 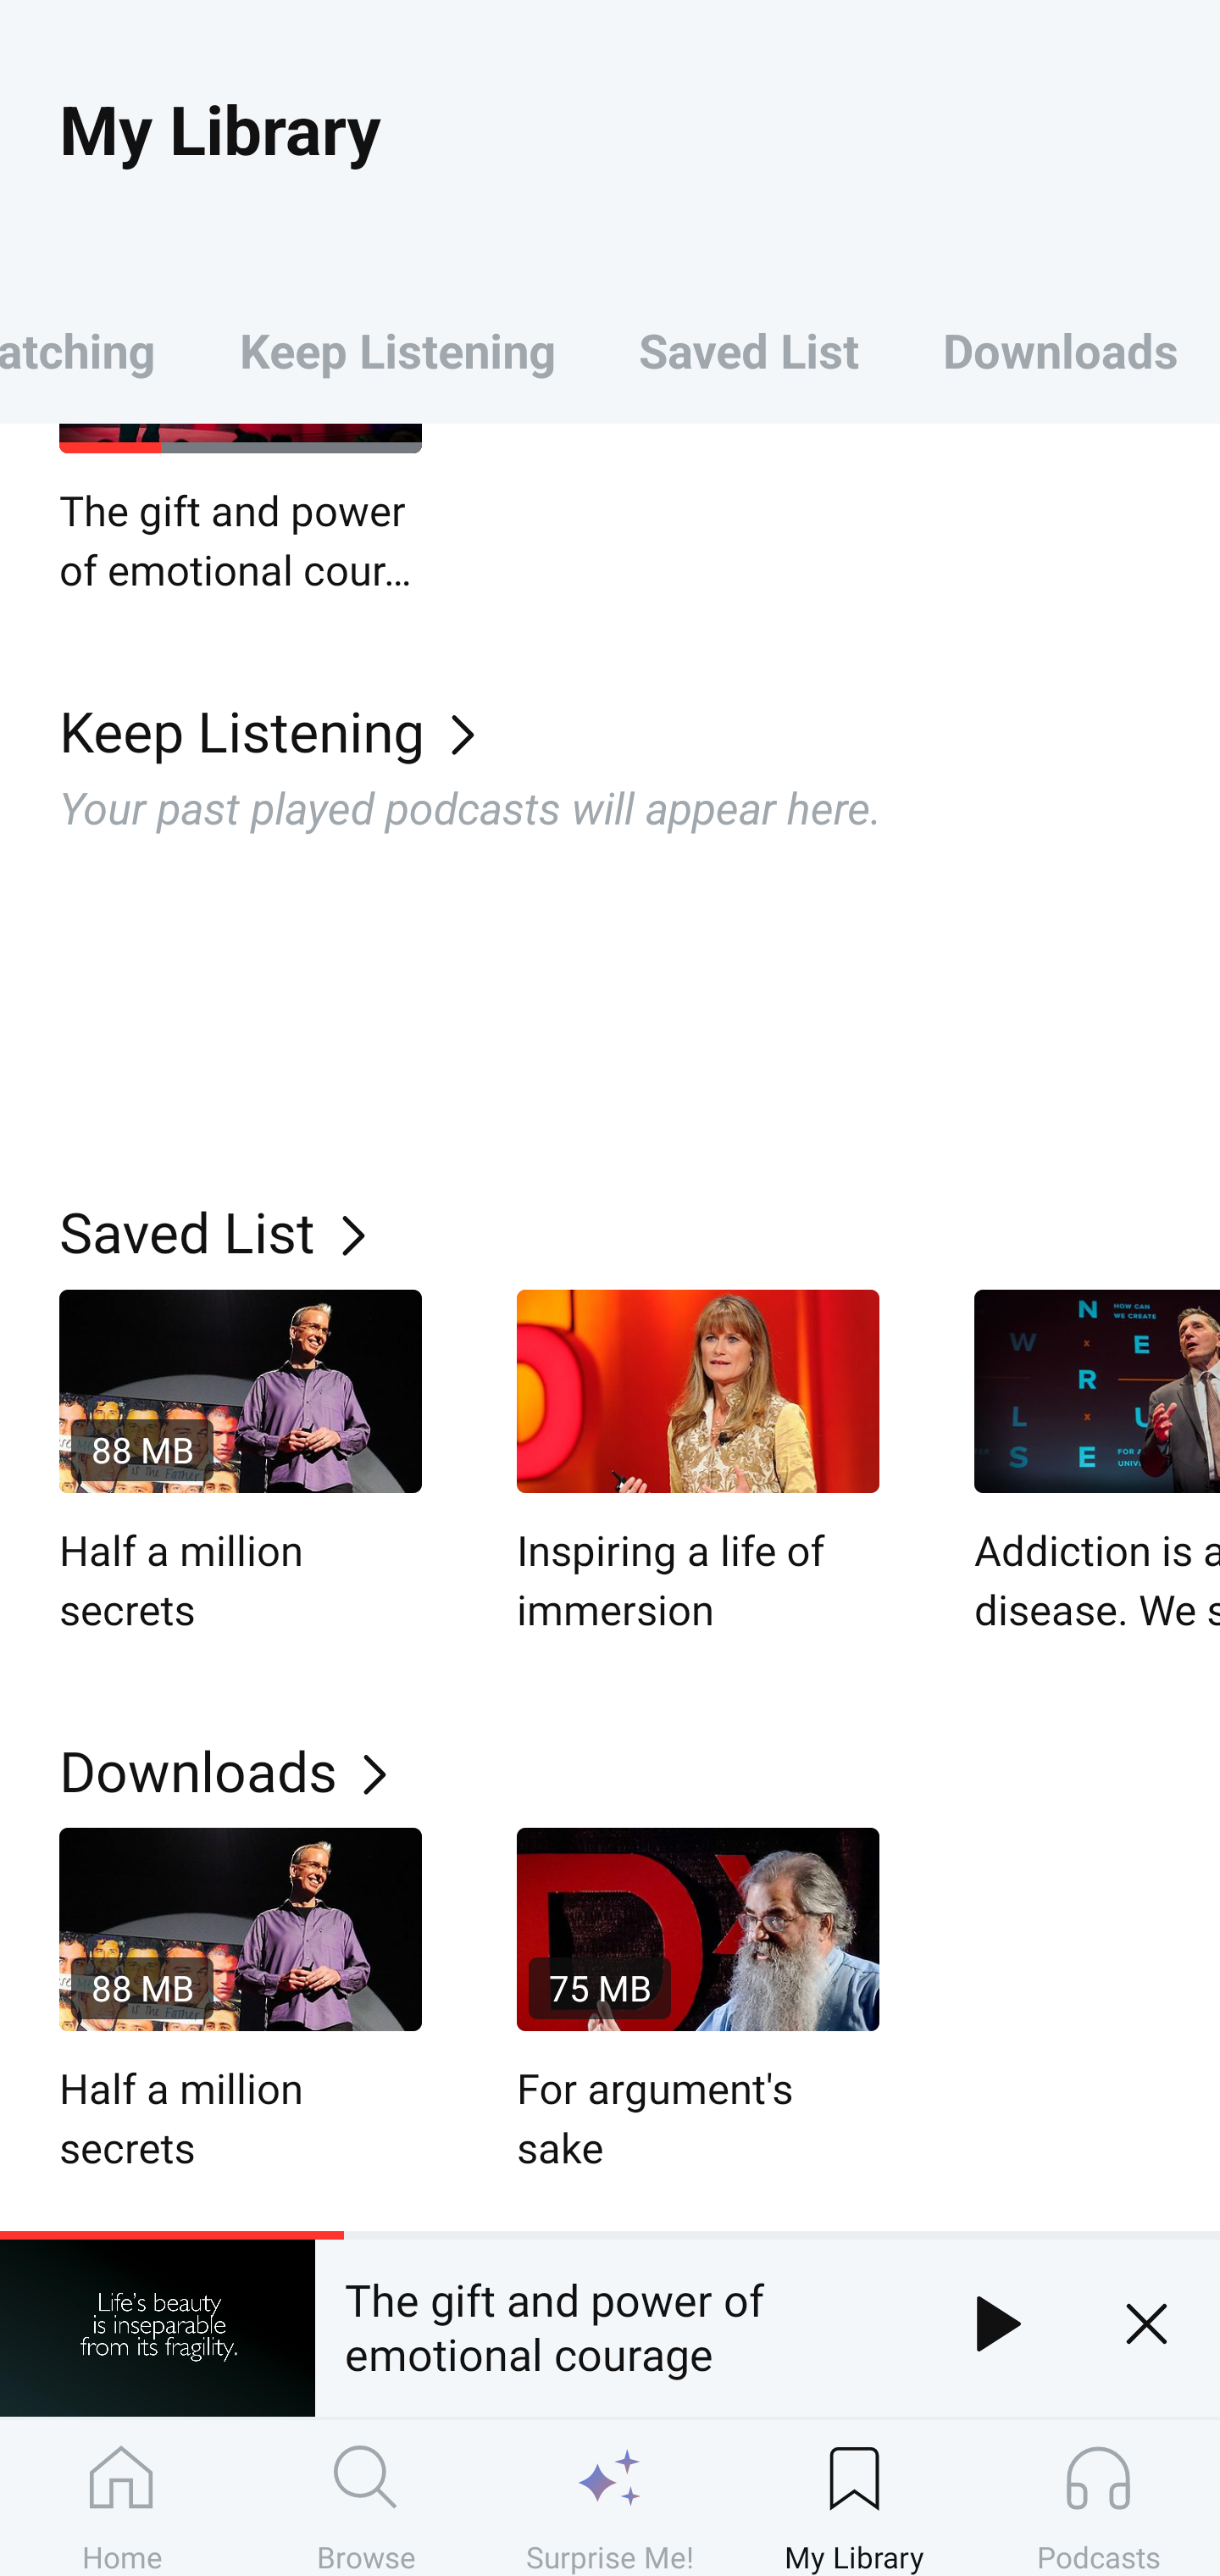 What do you see at coordinates (241, 2002) in the screenshot?
I see `88 MB Half a million secrets` at bounding box center [241, 2002].